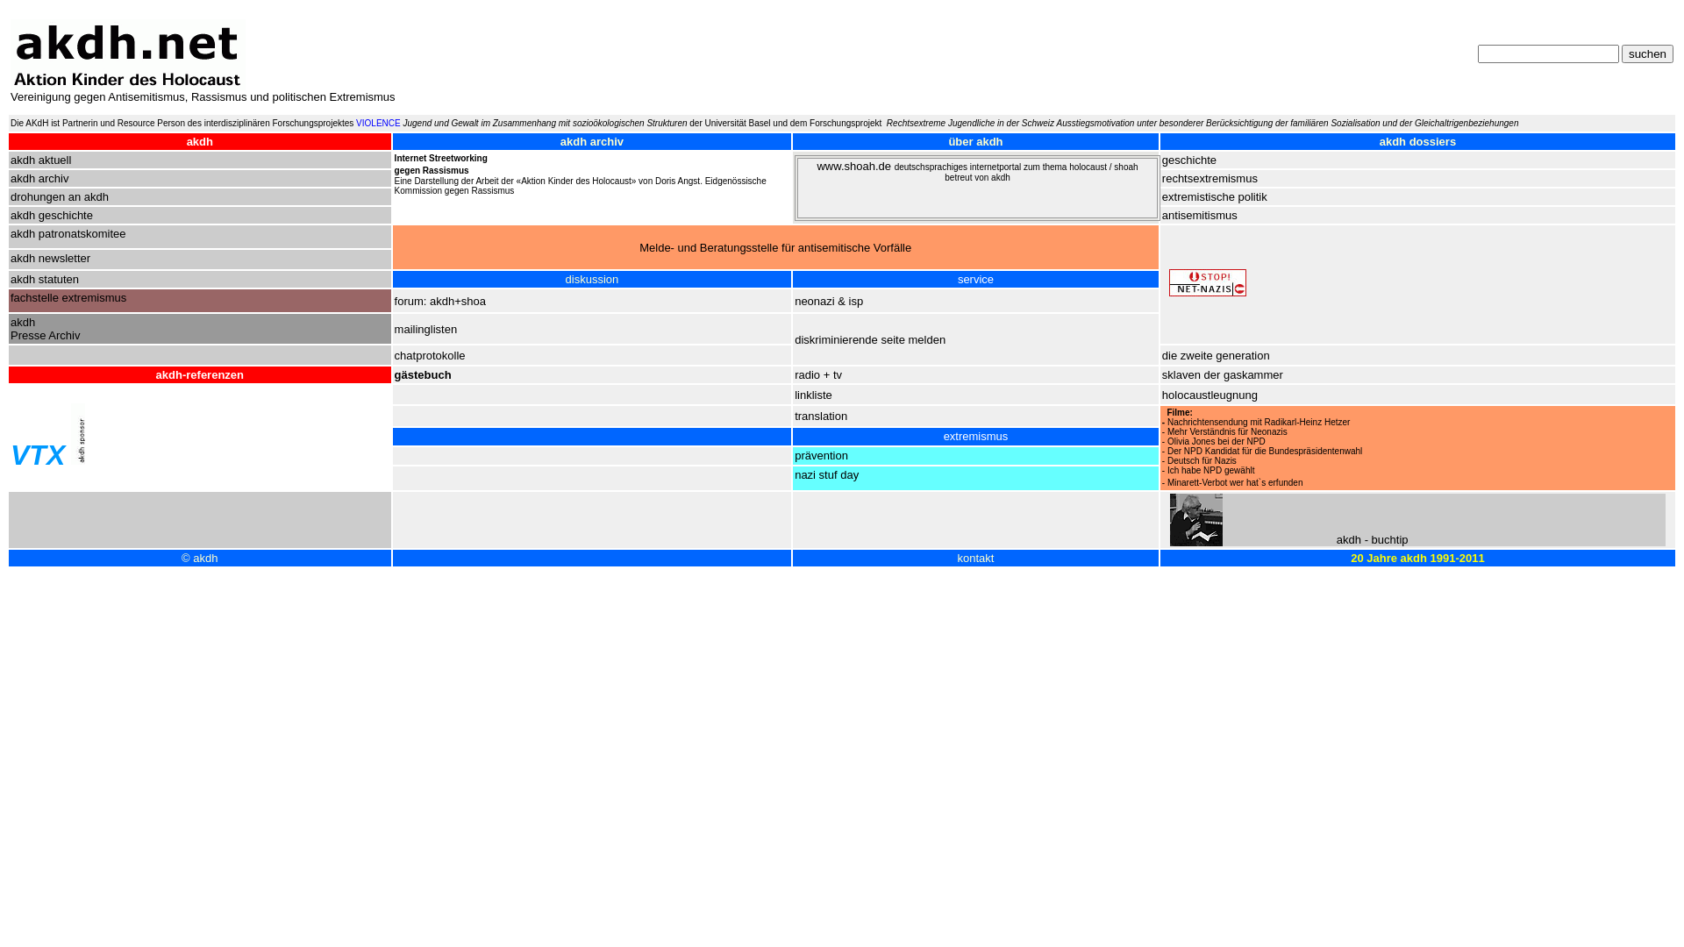  Describe the element at coordinates (814, 393) in the screenshot. I see `linkliste` at that location.